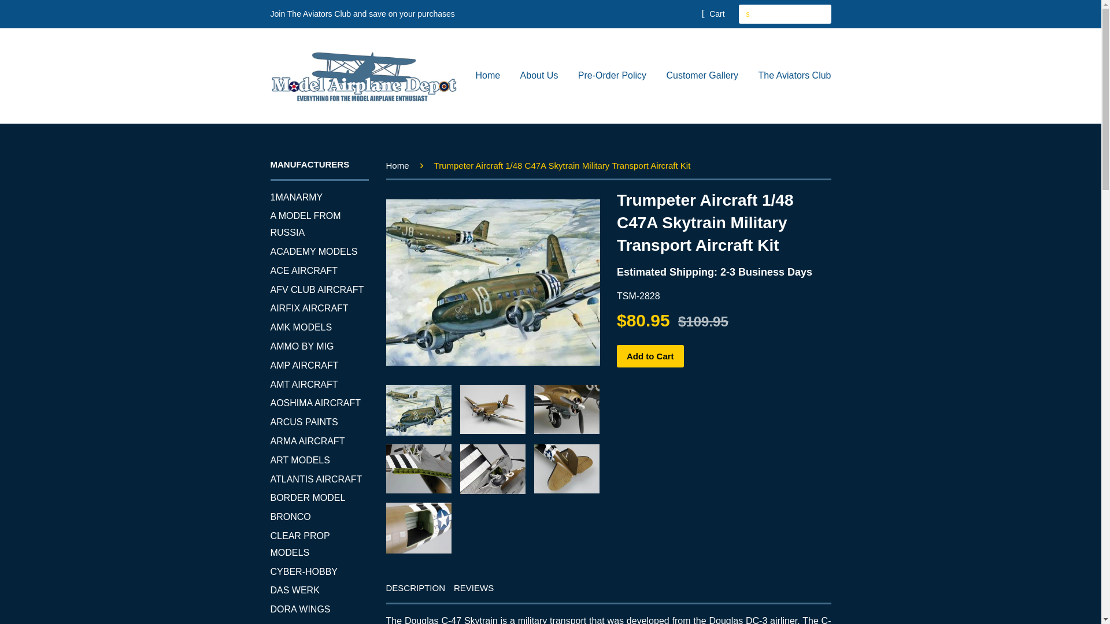 The image size is (1110, 624). Describe the element at coordinates (748, 14) in the screenshot. I see `Search` at that location.